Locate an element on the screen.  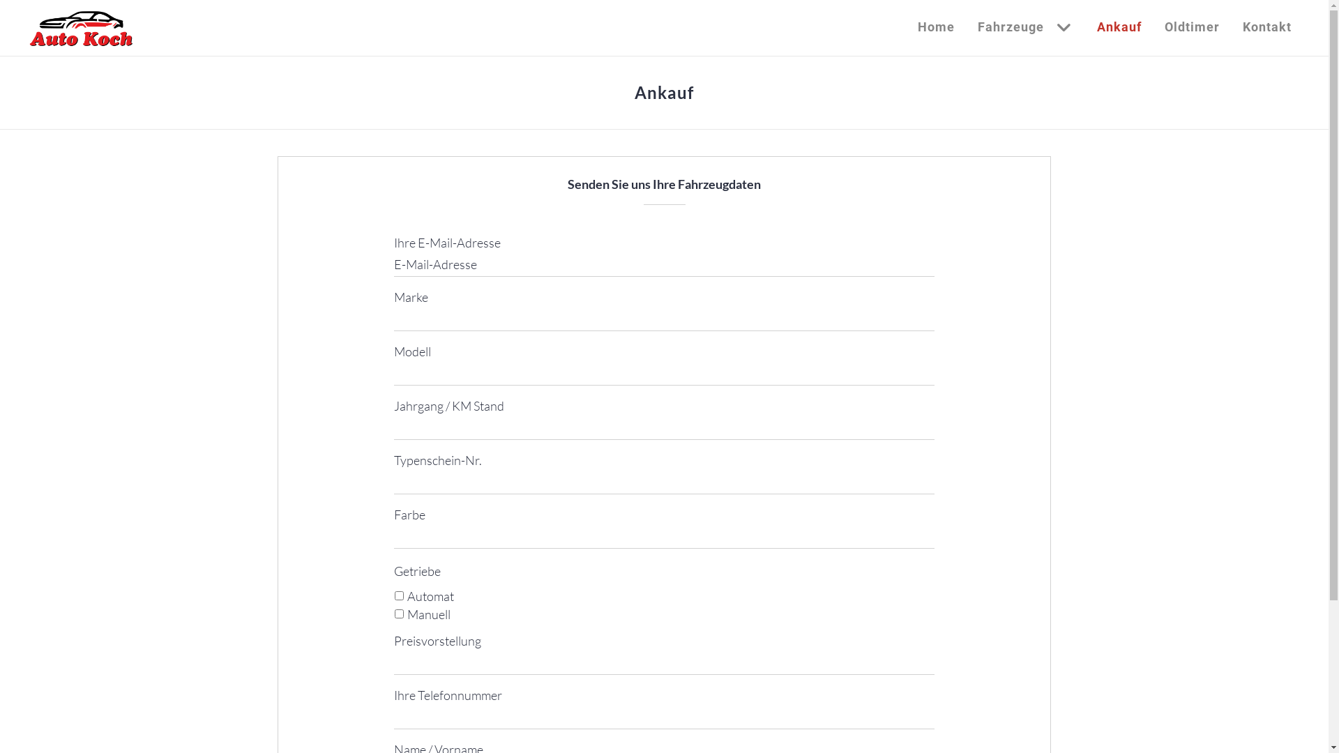
Home is located at coordinates (936, 27).